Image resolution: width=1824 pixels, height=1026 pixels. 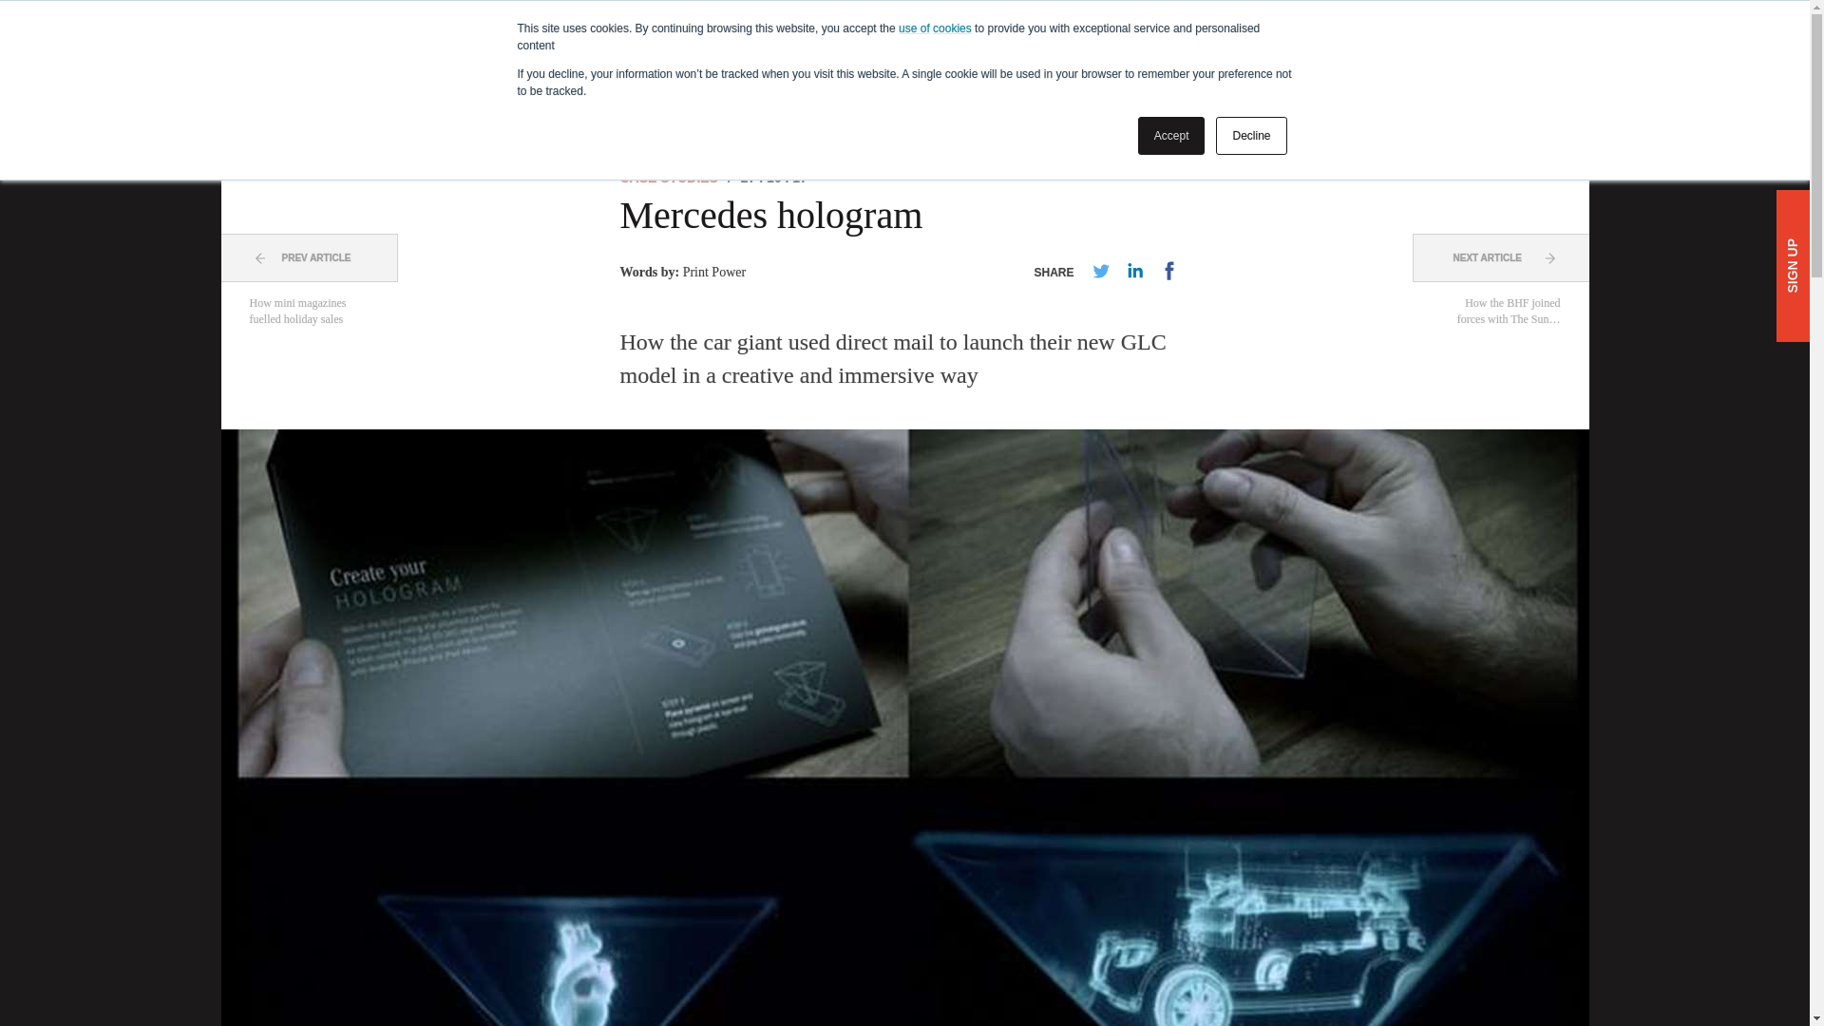 What do you see at coordinates (377, 61) in the screenshot?
I see `Decline` at bounding box center [377, 61].